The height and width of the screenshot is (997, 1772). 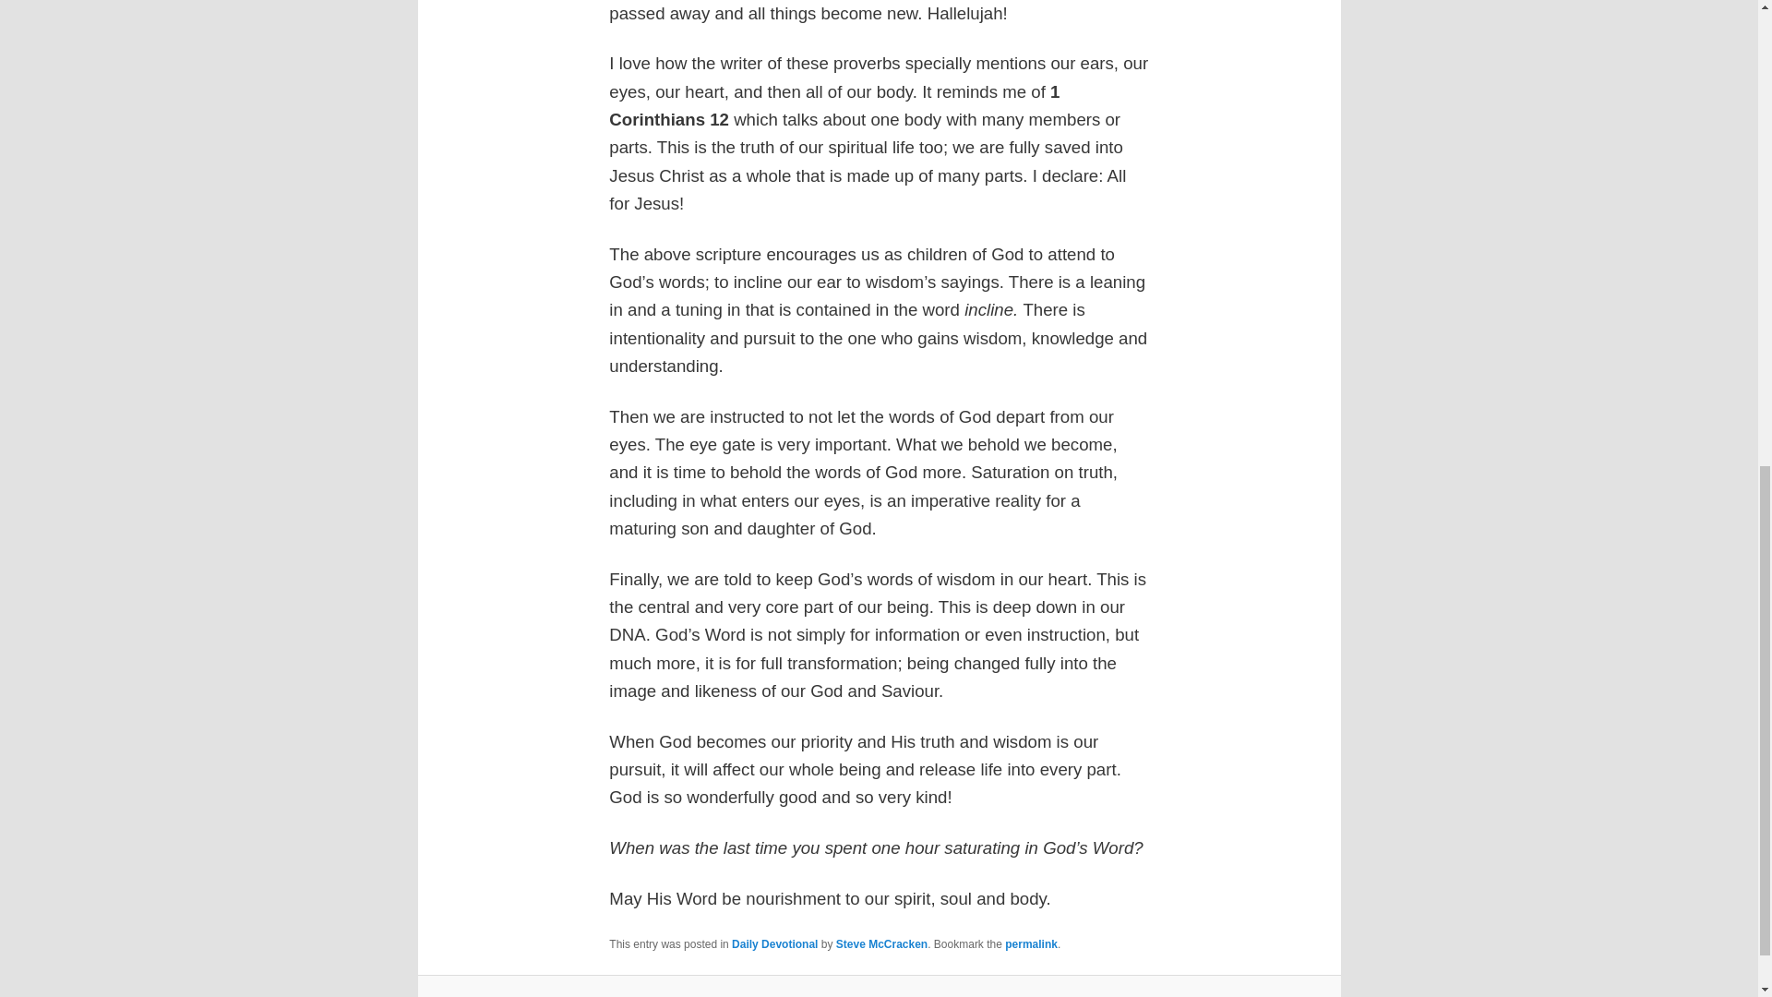 What do you see at coordinates (773, 944) in the screenshot?
I see `Daily Devotional` at bounding box center [773, 944].